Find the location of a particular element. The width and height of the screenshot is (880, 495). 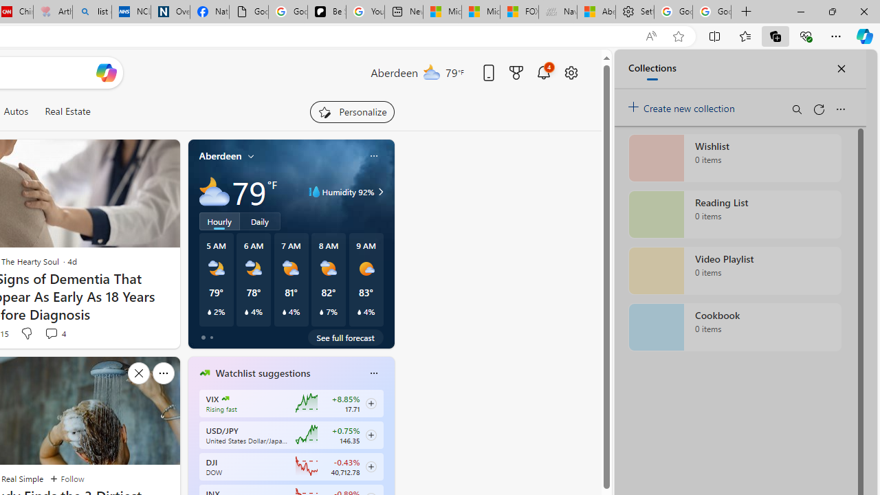

View comments 4 Comment is located at coordinates (55, 333).